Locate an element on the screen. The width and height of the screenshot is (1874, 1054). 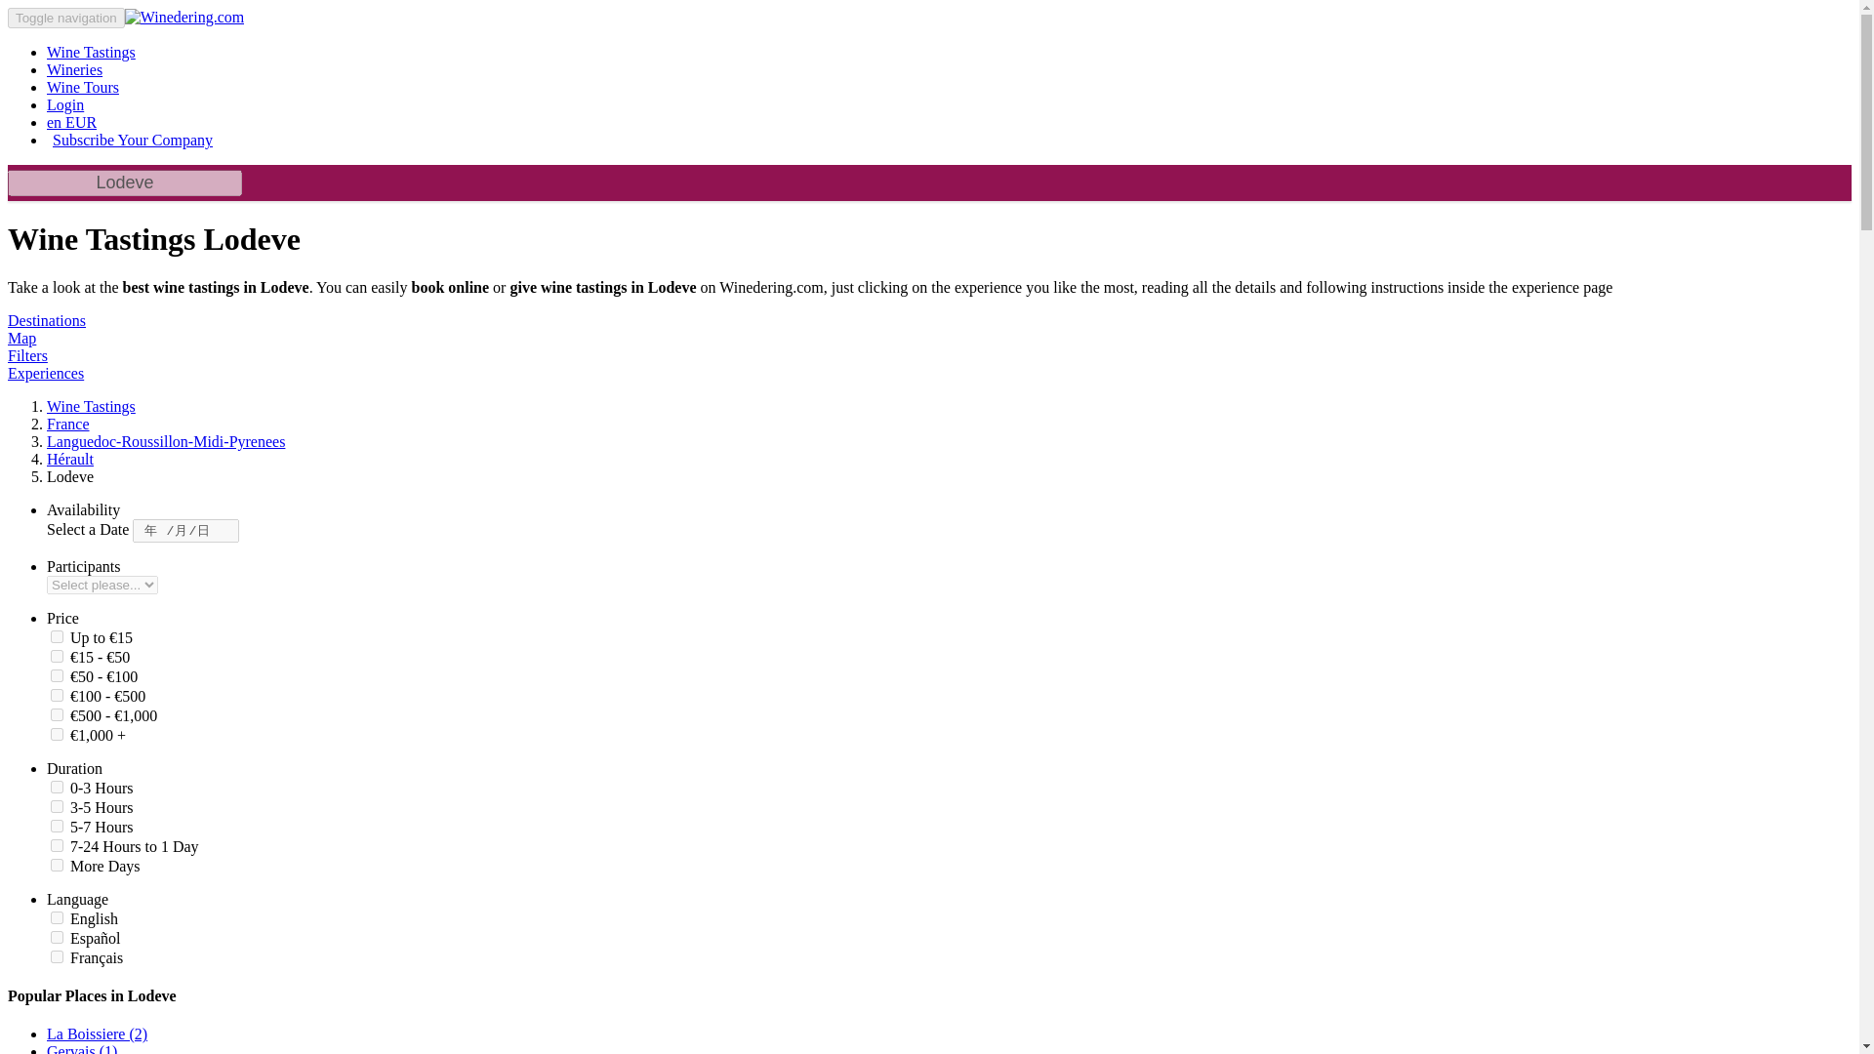
France is located at coordinates (68, 424).